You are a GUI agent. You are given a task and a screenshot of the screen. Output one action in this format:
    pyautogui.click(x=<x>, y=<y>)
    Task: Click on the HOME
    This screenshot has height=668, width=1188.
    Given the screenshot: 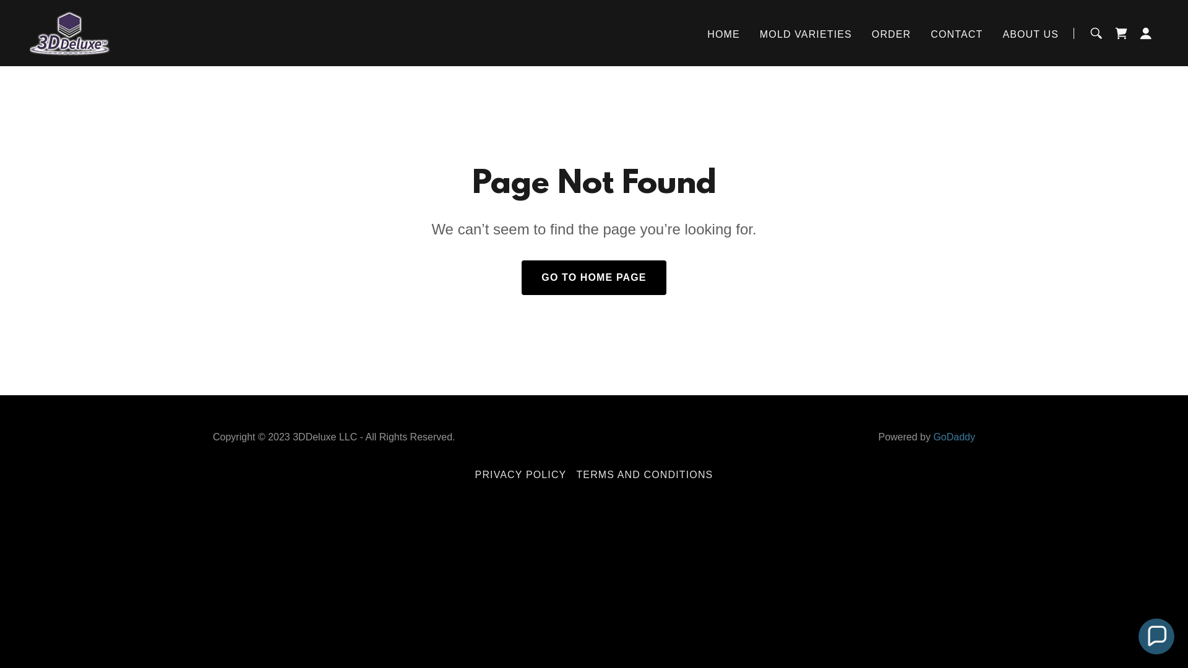 What is the action you would take?
    pyautogui.click(x=724, y=35)
    